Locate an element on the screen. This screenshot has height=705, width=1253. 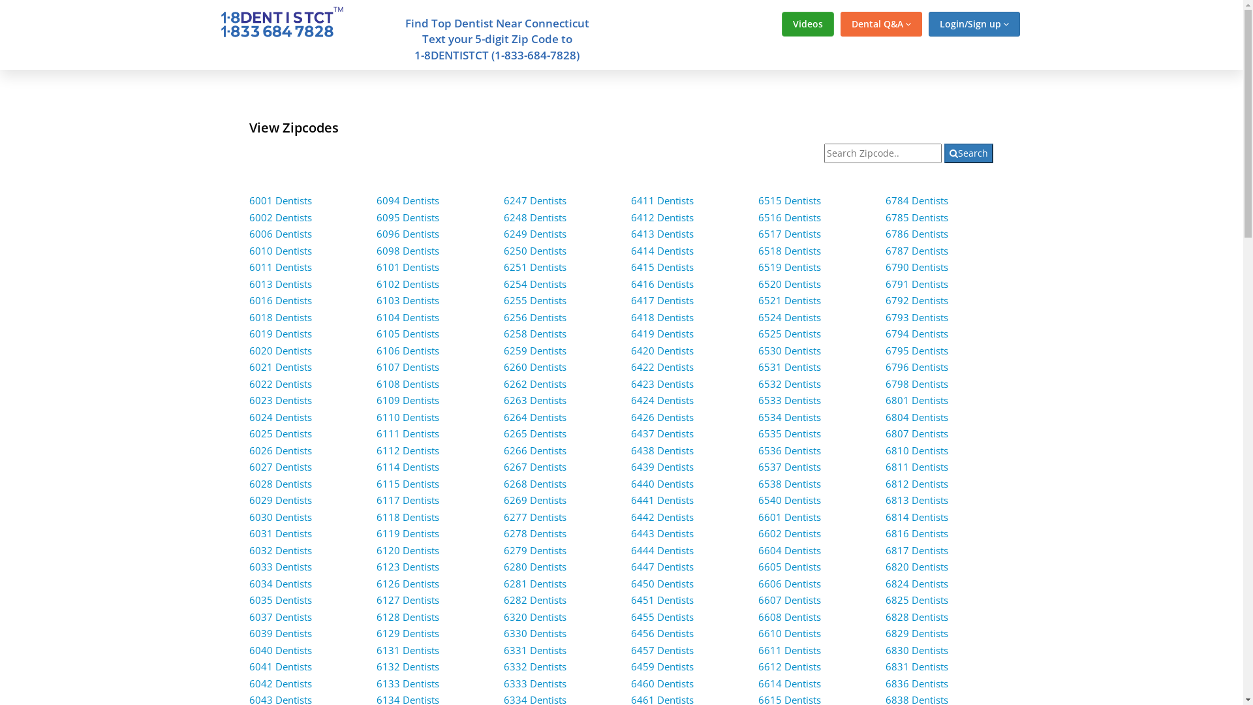
6095 Dentists is located at coordinates (408, 217).